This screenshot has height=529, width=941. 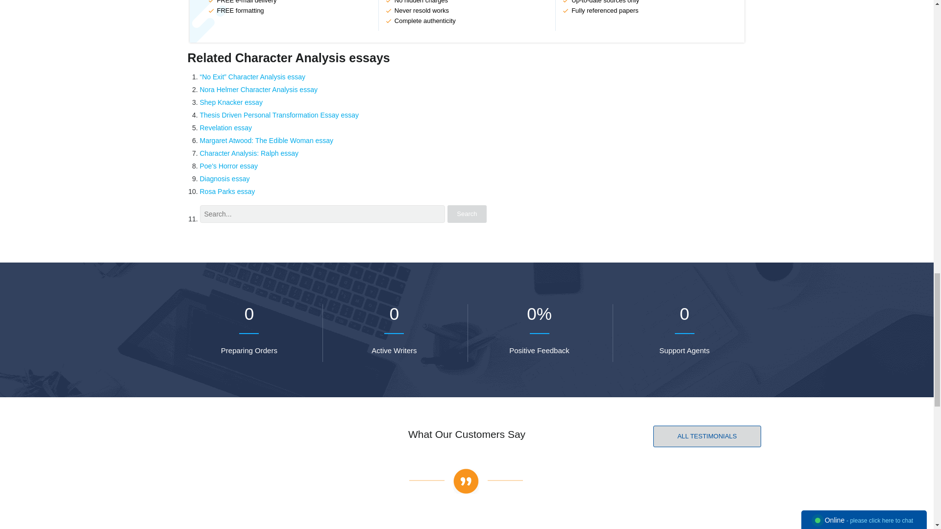 I want to click on Search, so click(x=467, y=214).